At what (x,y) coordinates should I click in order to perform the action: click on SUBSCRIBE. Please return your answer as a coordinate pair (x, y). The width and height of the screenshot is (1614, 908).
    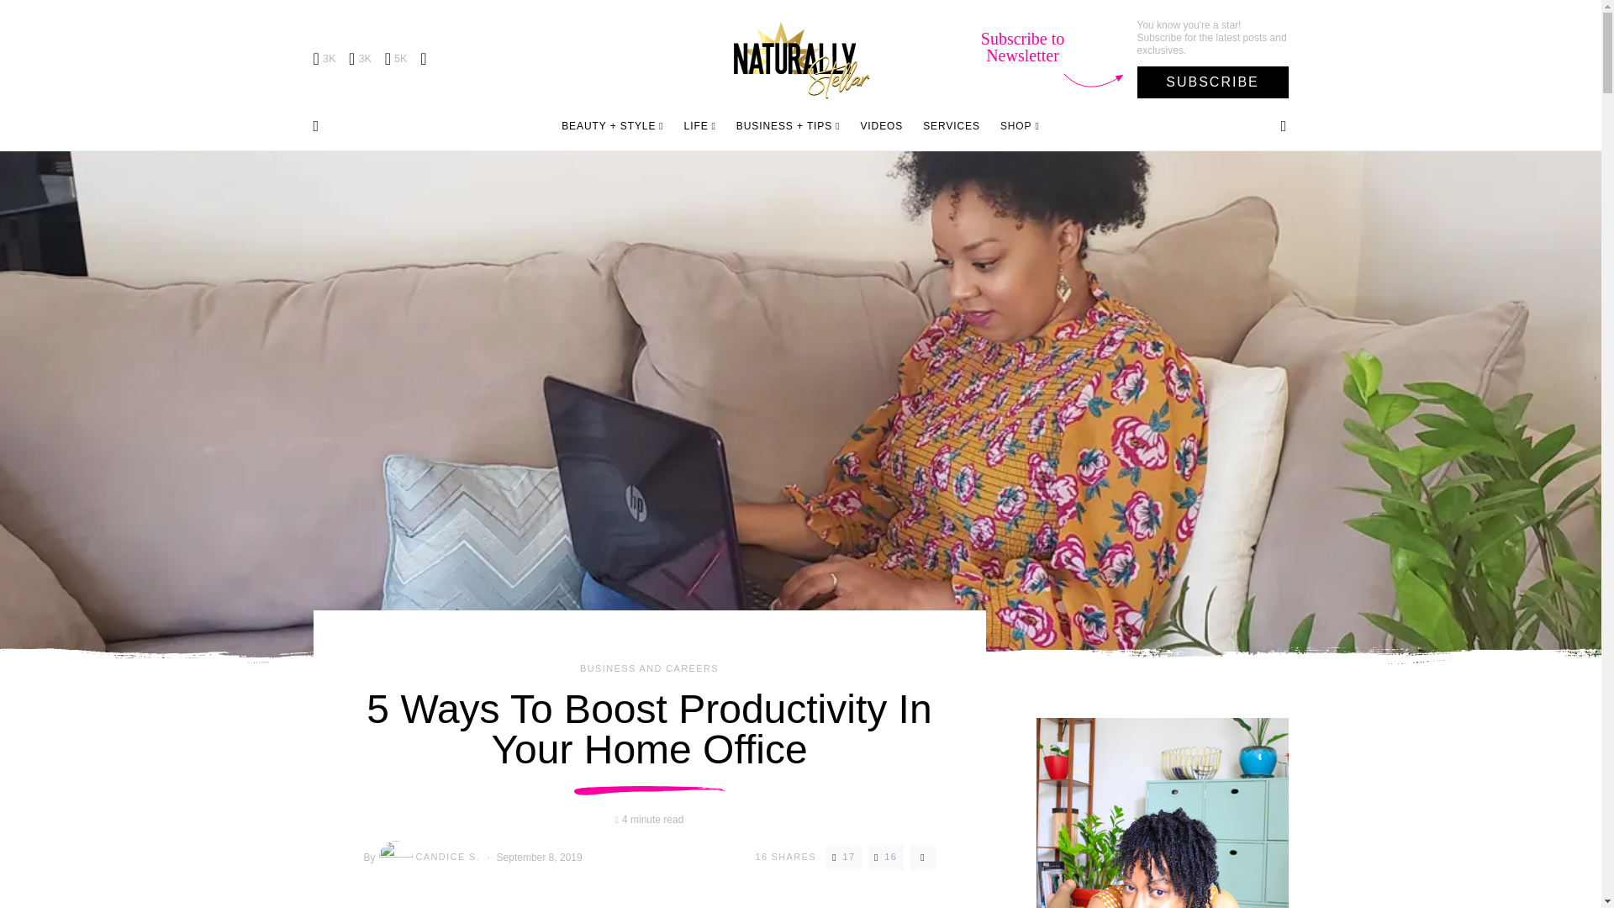
    Looking at the image, I should click on (1212, 82).